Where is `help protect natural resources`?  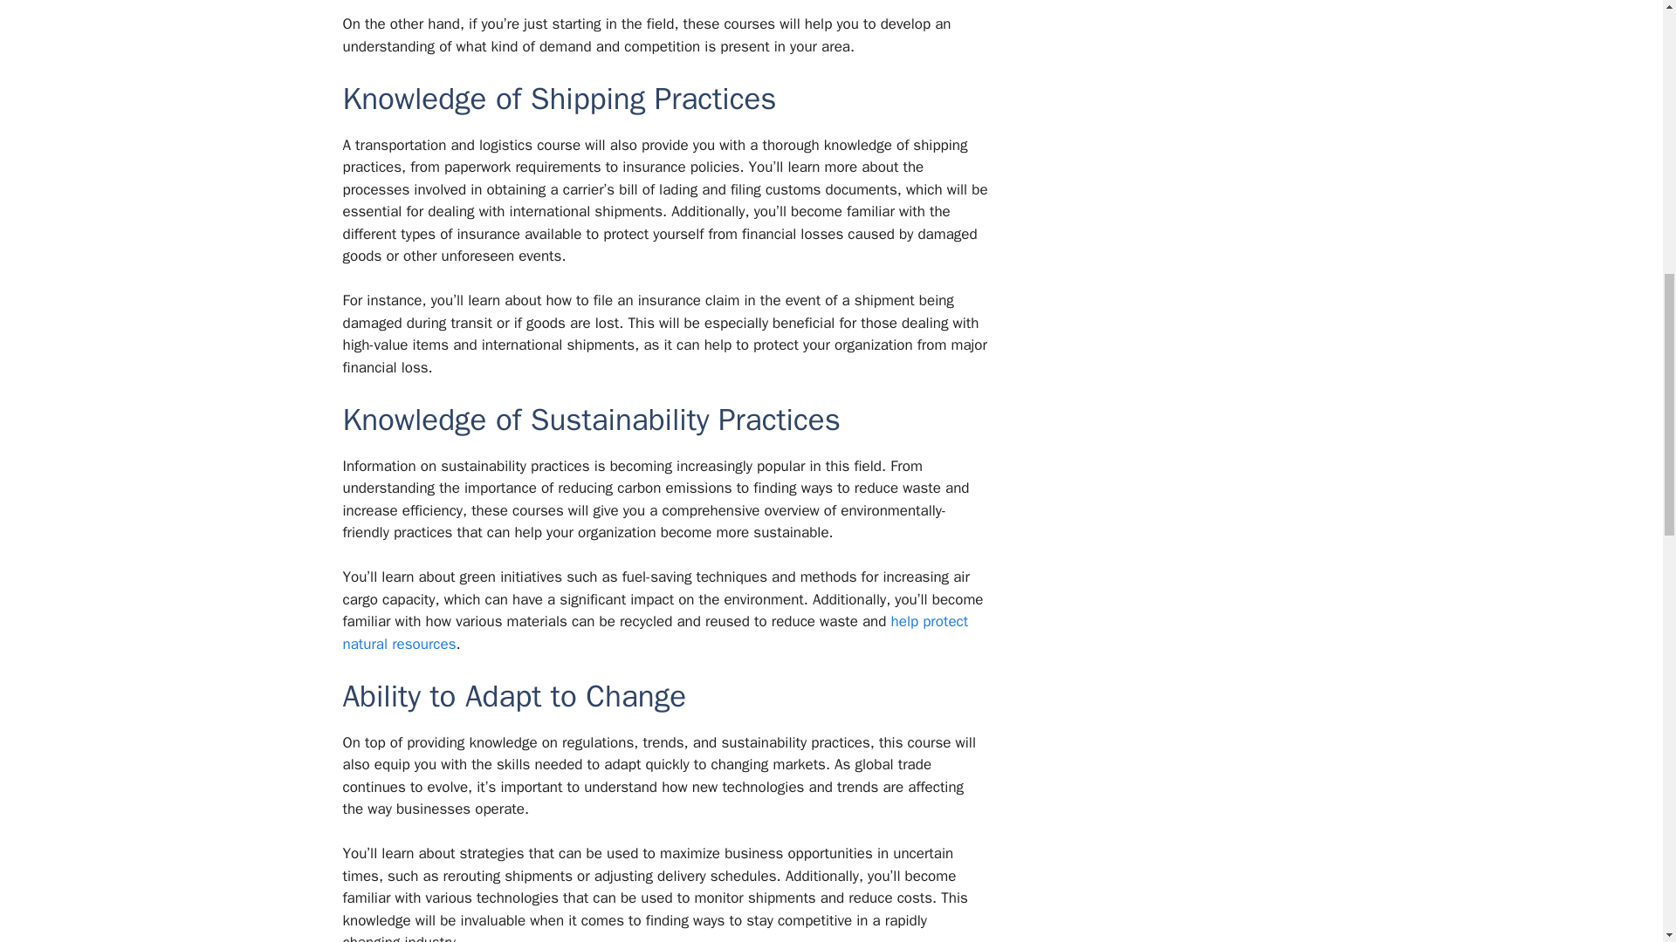
help protect natural resources is located at coordinates (655, 633).